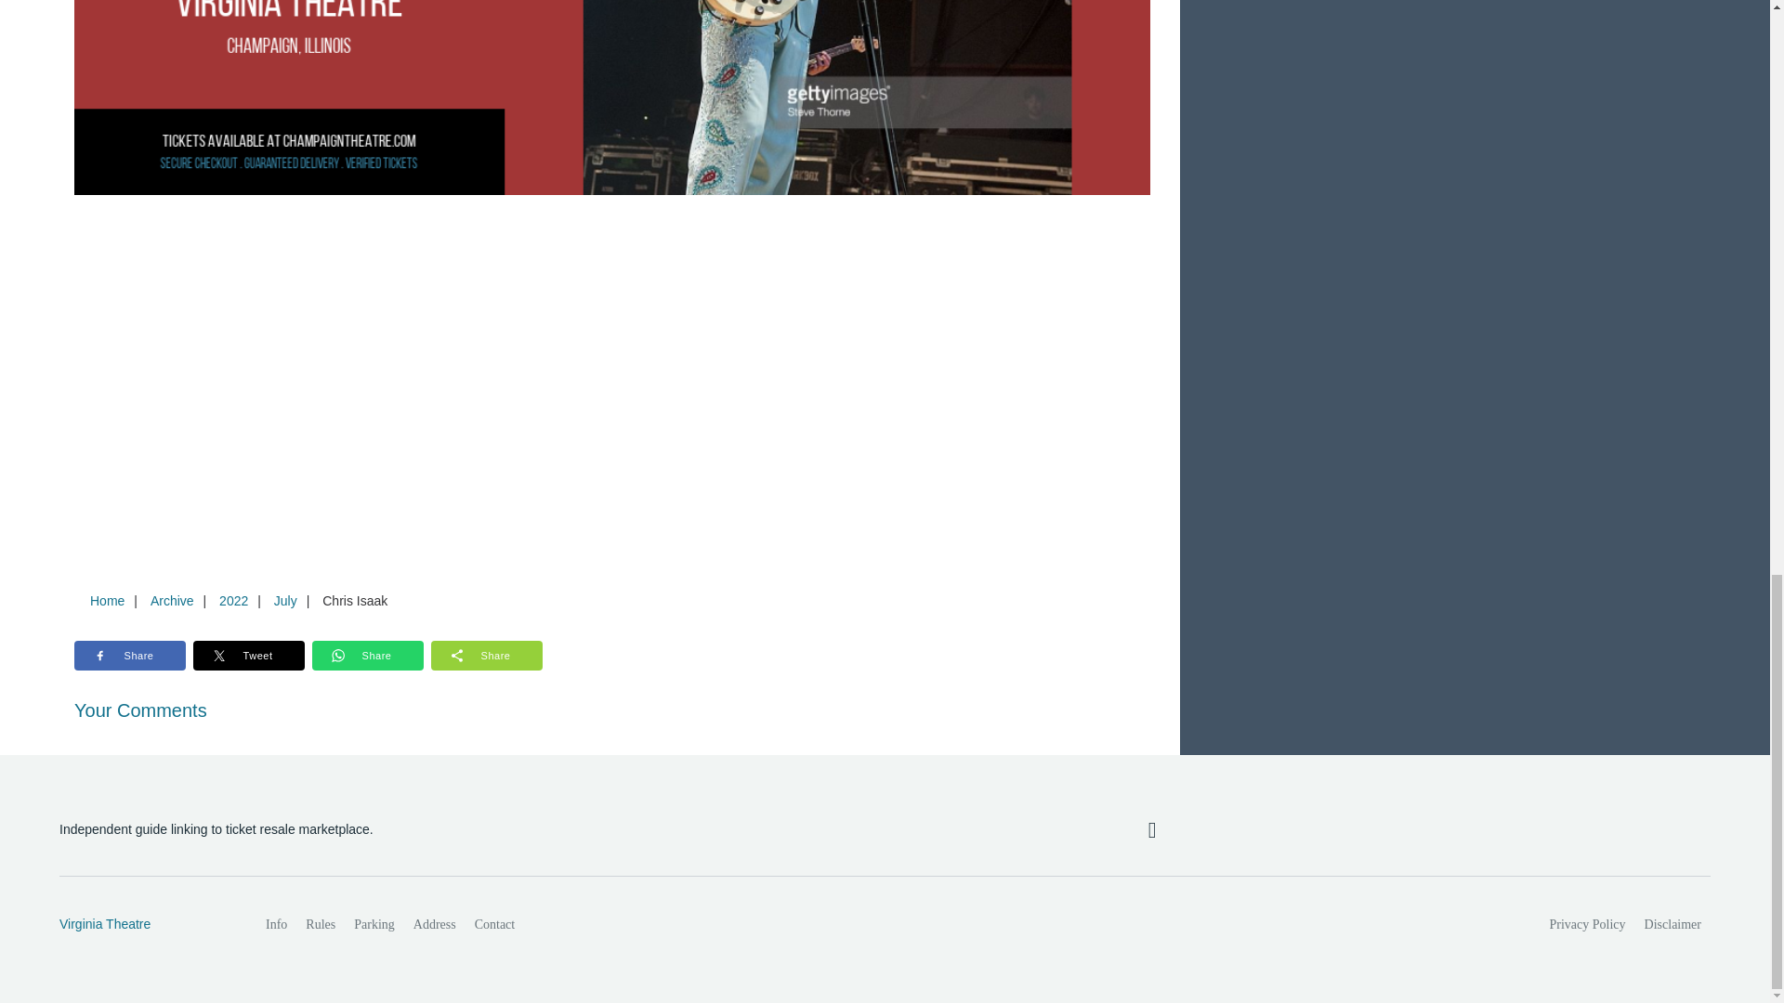 This screenshot has width=1784, height=1003. Describe the element at coordinates (435, 925) in the screenshot. I see `Address` at that location.